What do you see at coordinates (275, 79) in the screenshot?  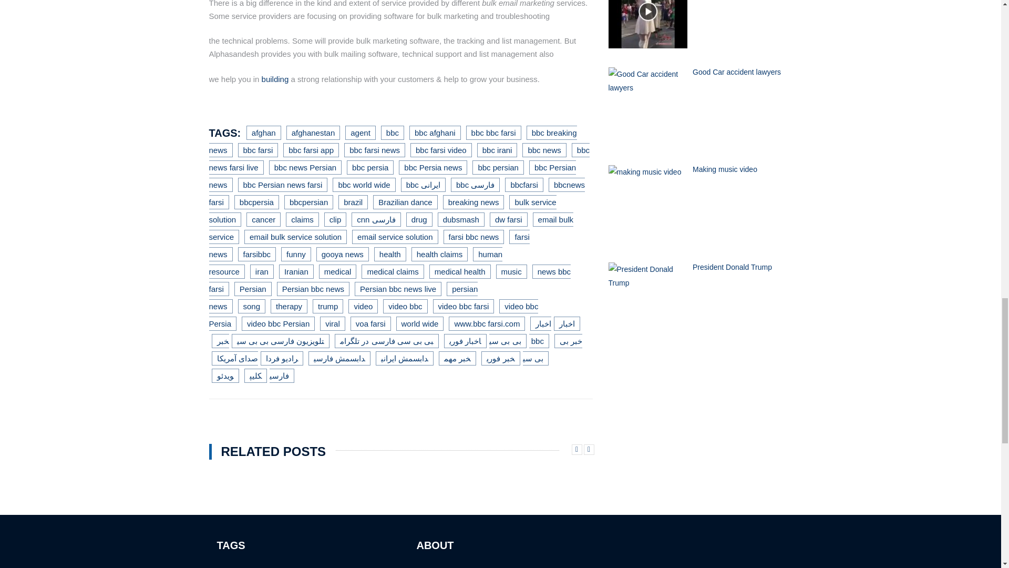 I see `building` at bounding box center [275, 79].